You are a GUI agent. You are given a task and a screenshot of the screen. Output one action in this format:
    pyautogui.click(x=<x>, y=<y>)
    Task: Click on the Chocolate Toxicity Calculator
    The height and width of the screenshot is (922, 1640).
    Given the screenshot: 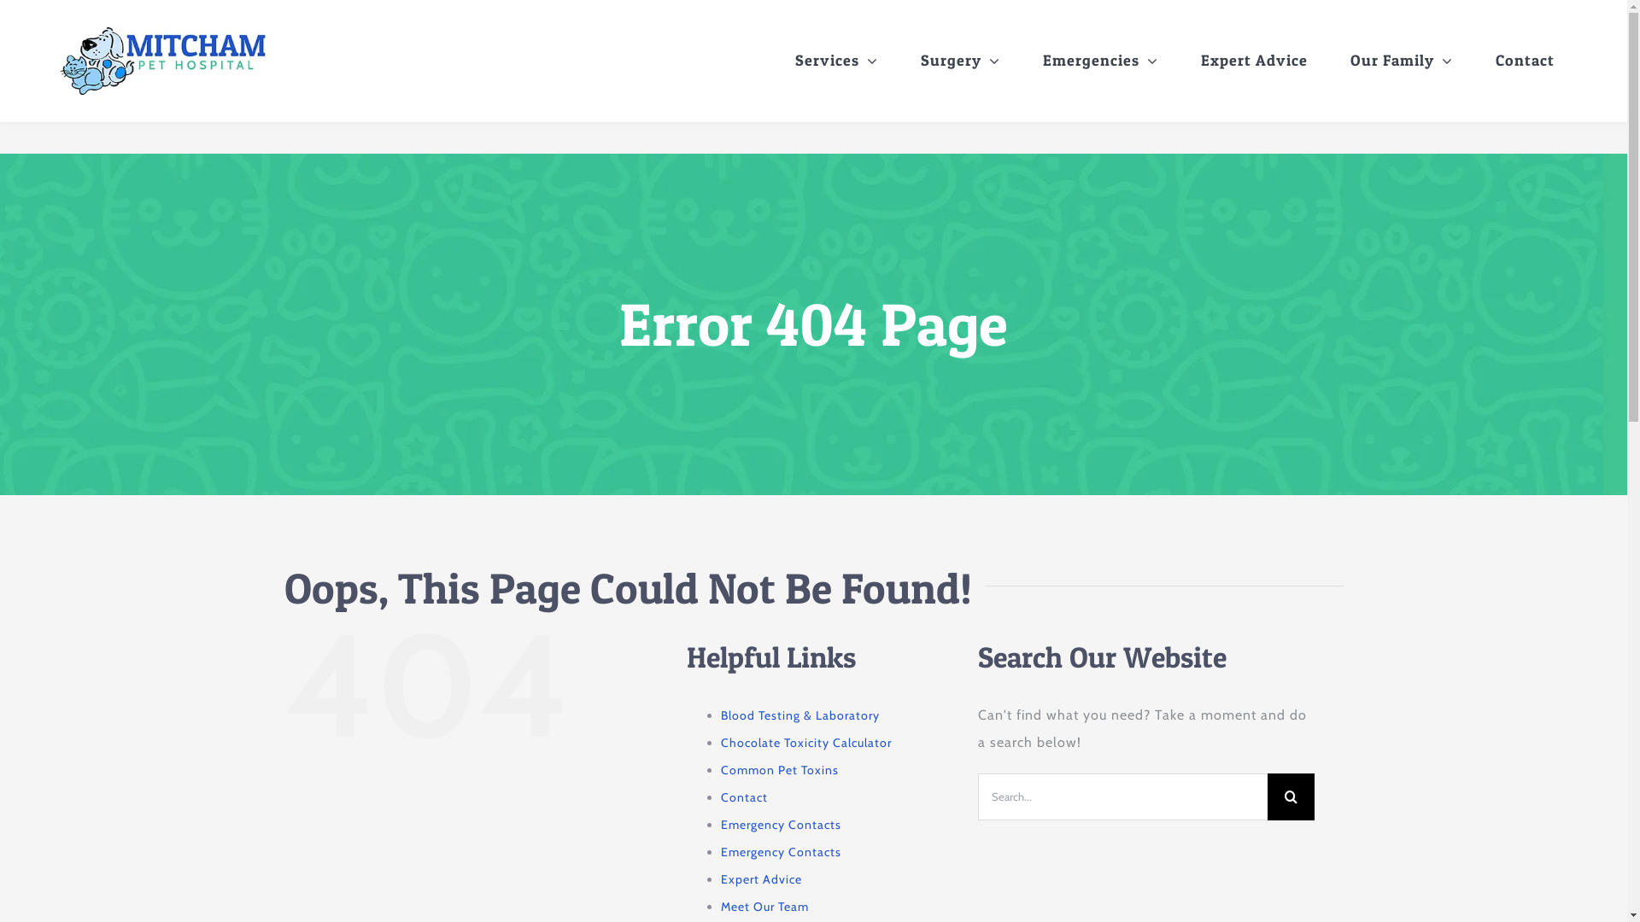 What is the action you would take?
    pyautogui.click(x=806, y=743)
    